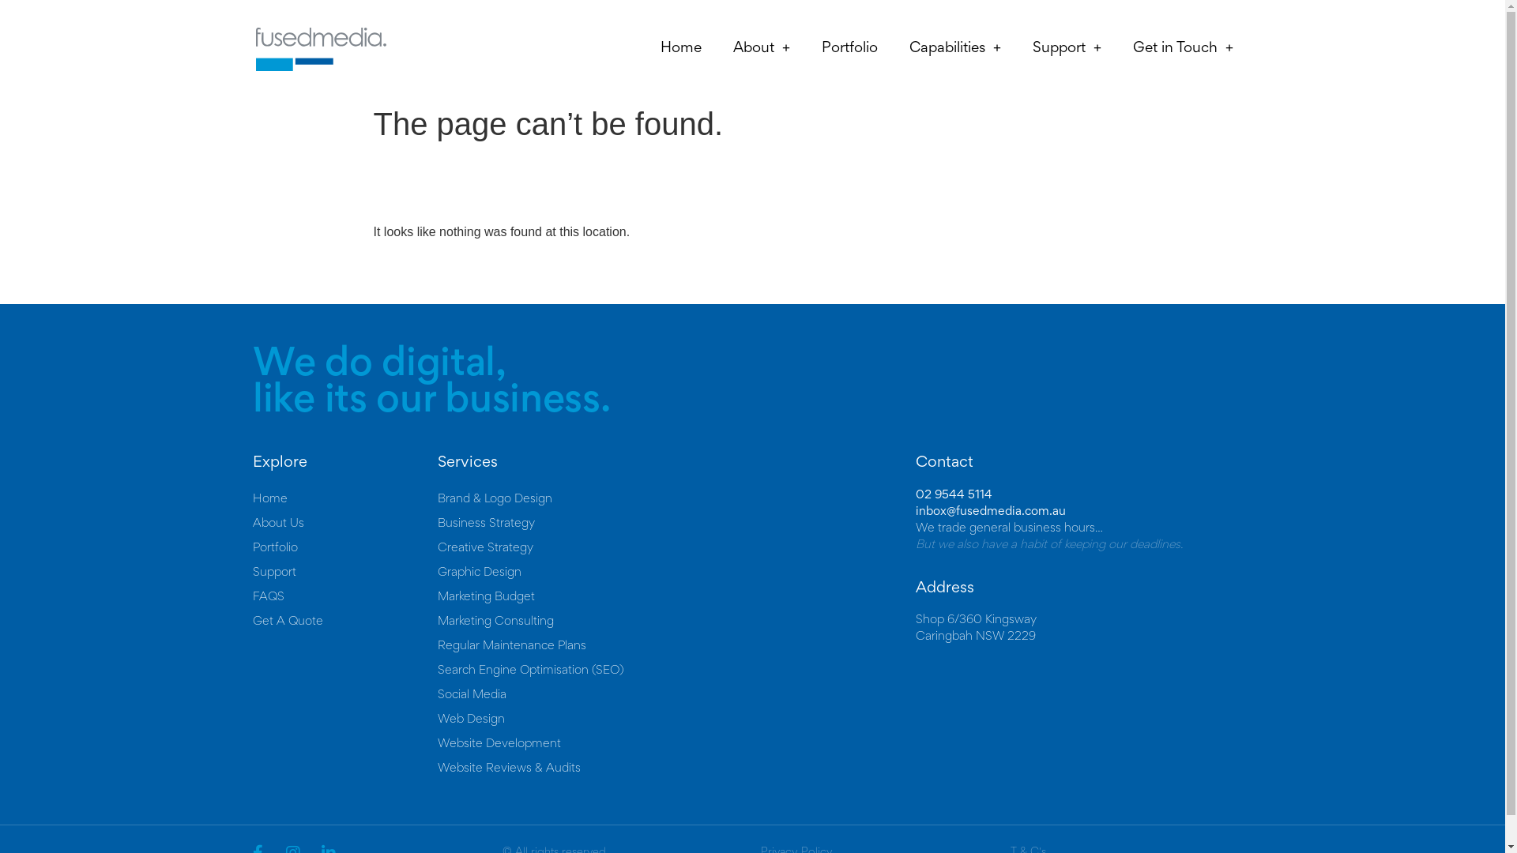 The width and height of the screenshot is (1517, 853). What do you see at coordinates (681, 49) in the screenshot?
I see `Home` at bounding box center [681, 49].